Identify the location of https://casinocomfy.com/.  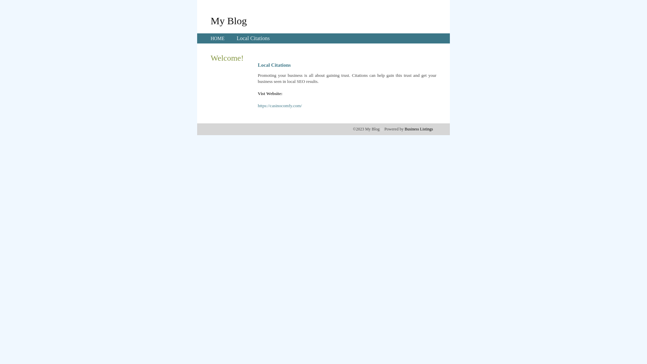
(280, 106).